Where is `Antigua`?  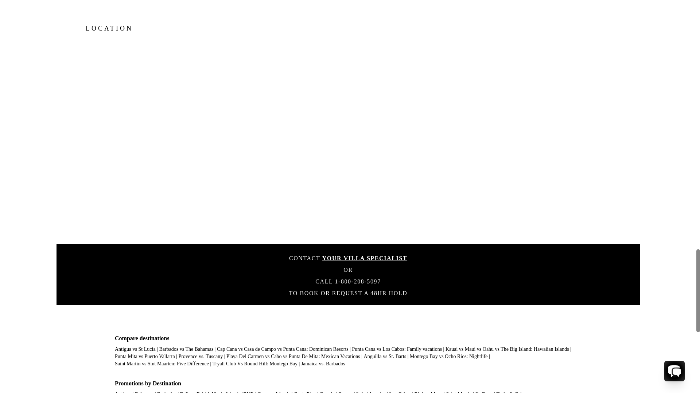 Antigua is located at coordinates (123, 392).